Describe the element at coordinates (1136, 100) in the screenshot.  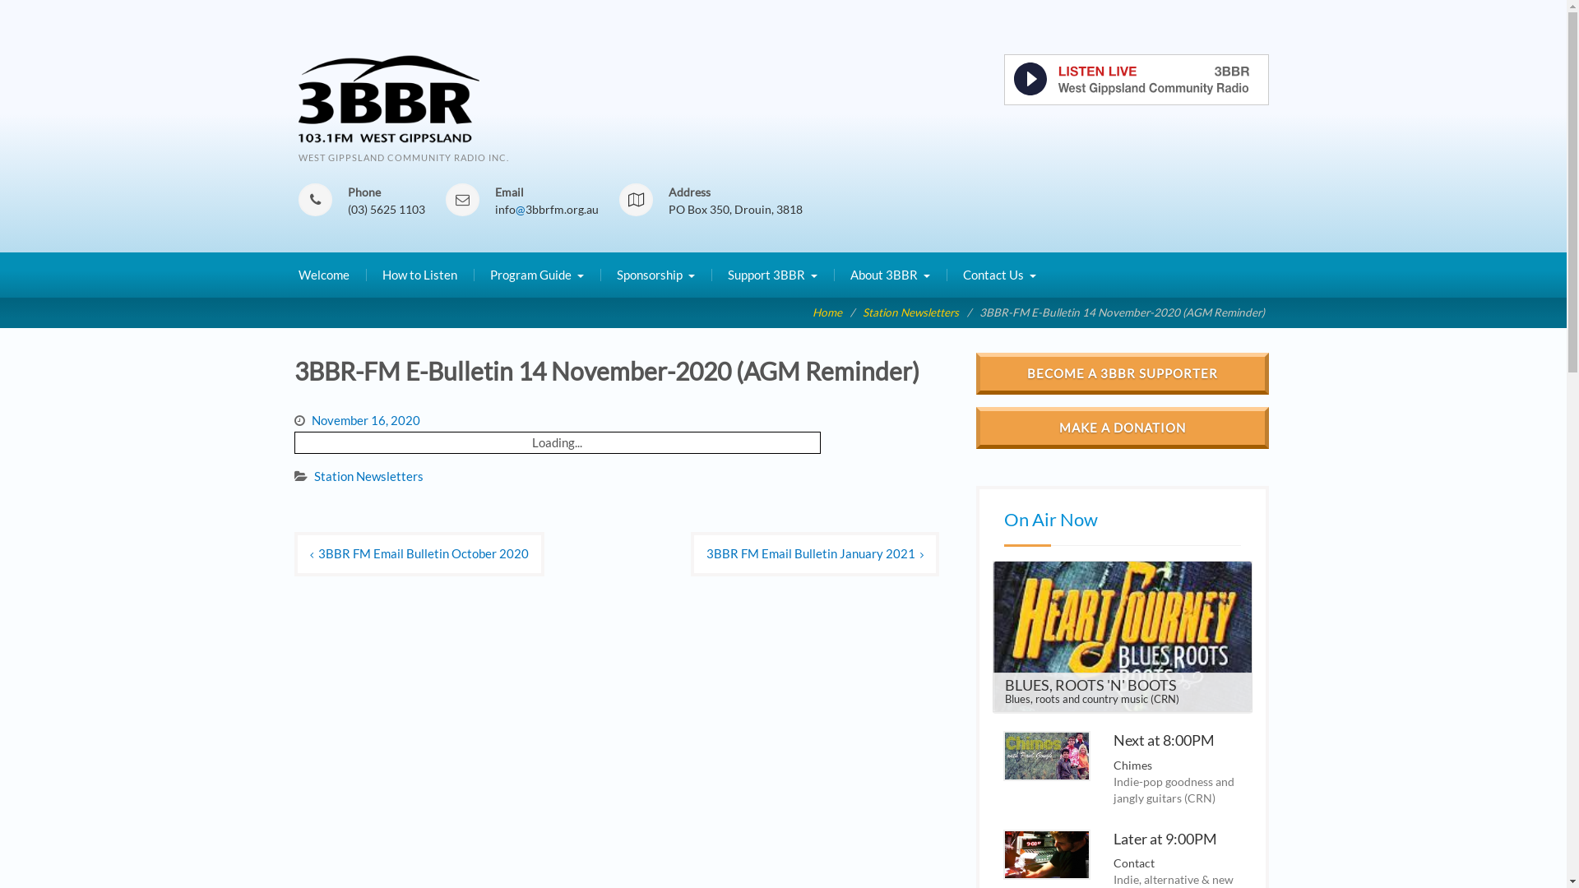
I see `Stream 3BBR in a pop-up window` at that location.